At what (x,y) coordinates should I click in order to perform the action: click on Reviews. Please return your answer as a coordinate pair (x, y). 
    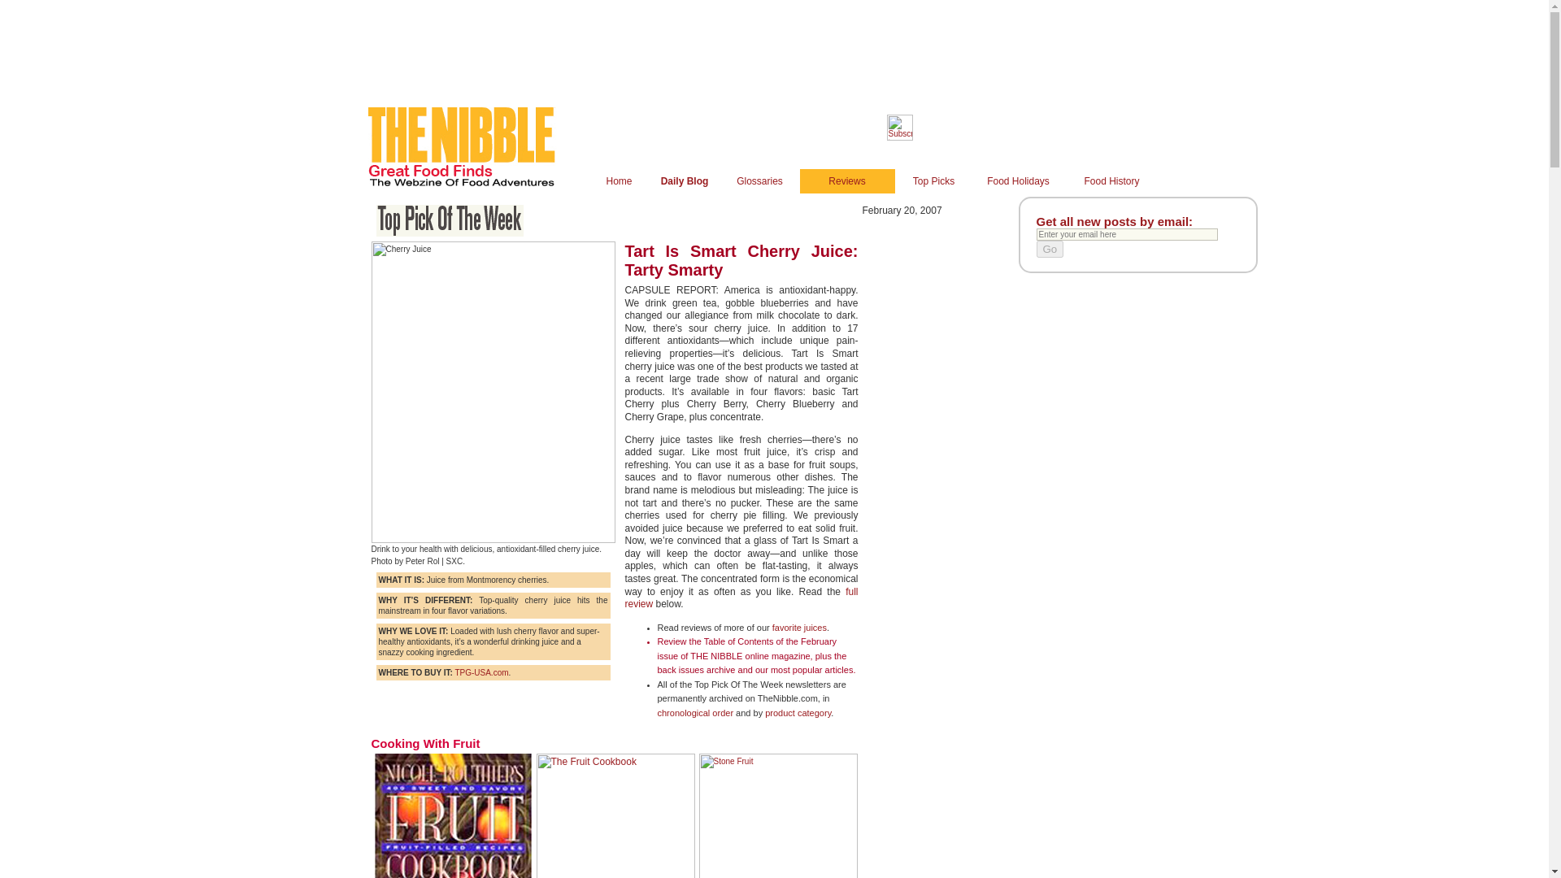
    Looking at the image, I should click on (847, 180).